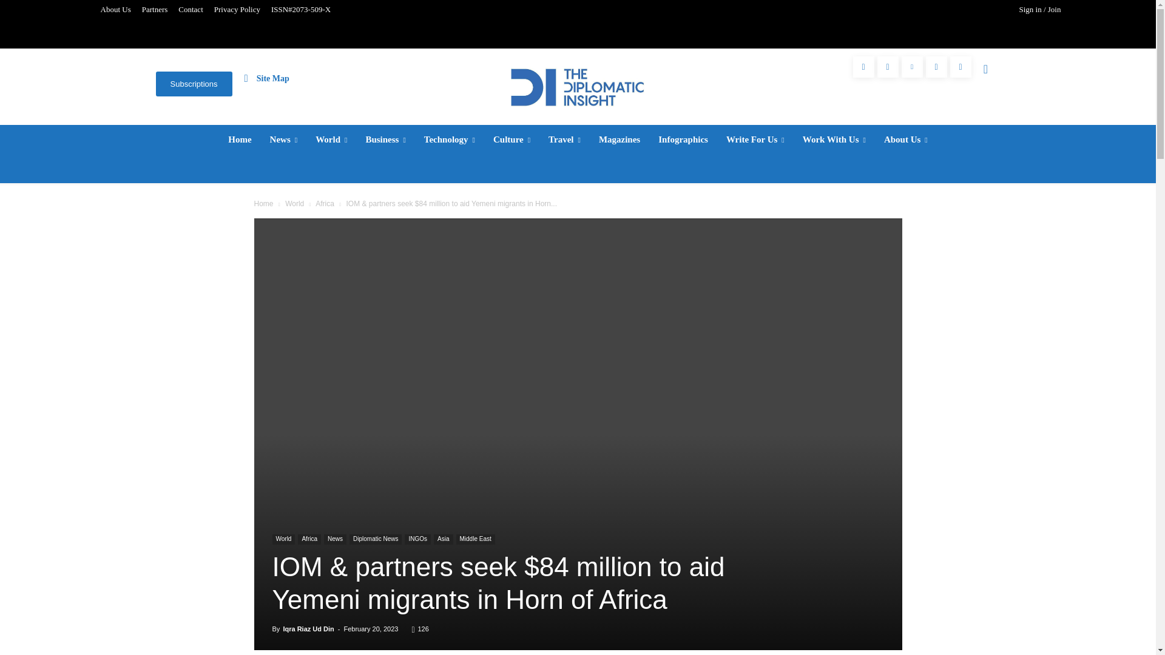 Image resolution: width=1165 pixels, height=655 pixels. Describe the element at coordinates (267, 78) in the screenshot. I see `Site Map` at that location.